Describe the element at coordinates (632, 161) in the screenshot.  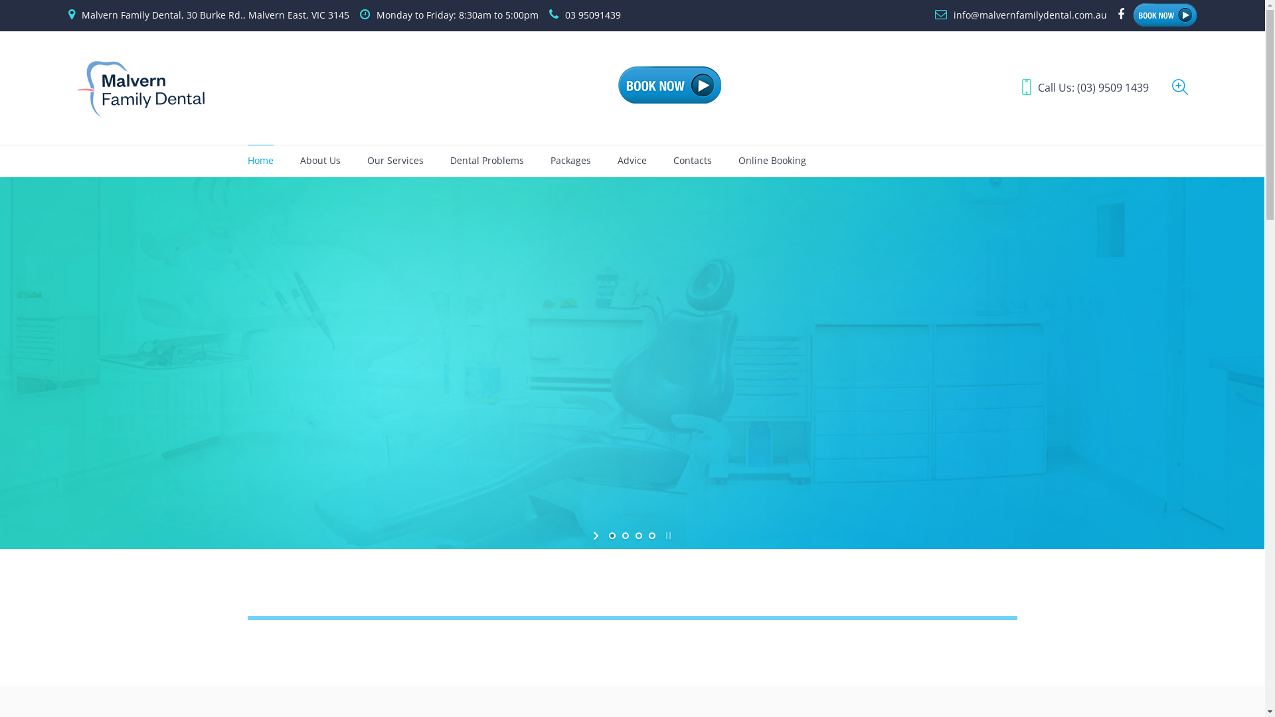
I see `Advice` at that location.